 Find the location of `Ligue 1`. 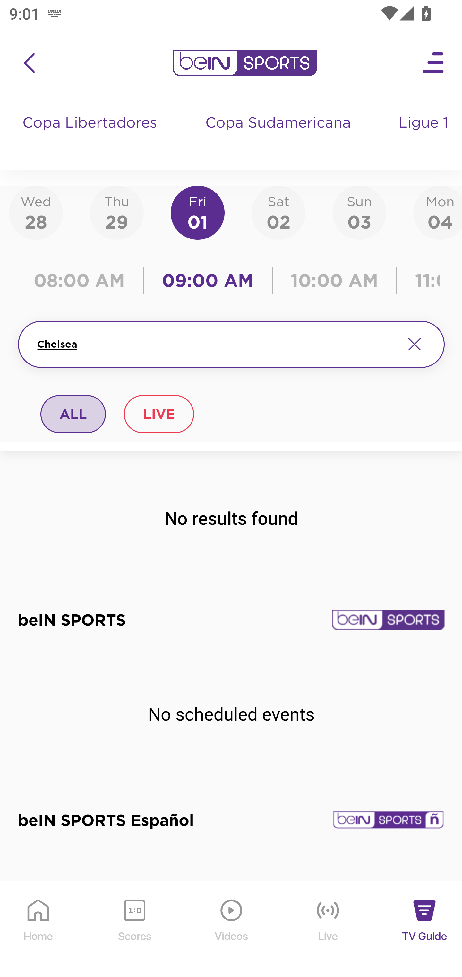

Ligue 1 is located at coordinates (424, 135).